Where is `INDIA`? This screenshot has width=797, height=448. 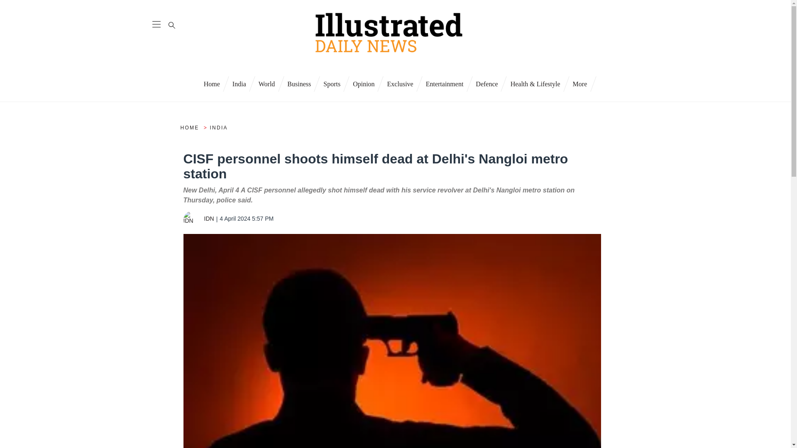
INDIA is located at coordinates (219, 128).